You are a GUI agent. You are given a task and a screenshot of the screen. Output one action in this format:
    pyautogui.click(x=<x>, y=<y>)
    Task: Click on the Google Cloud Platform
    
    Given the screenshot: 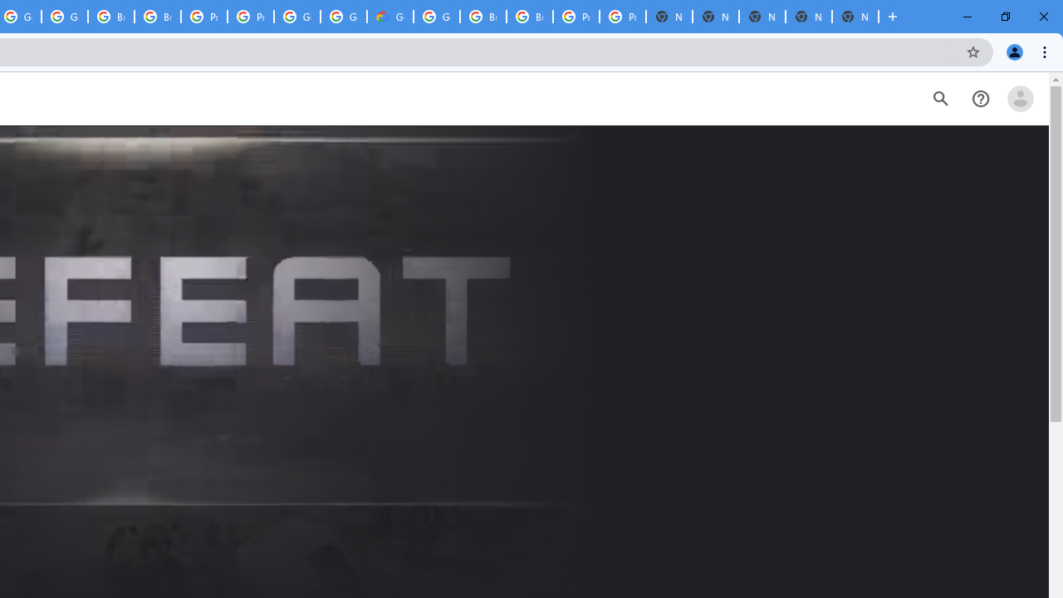 What is the action you would take?
    pyautogui.click(x=344, y=17)
    